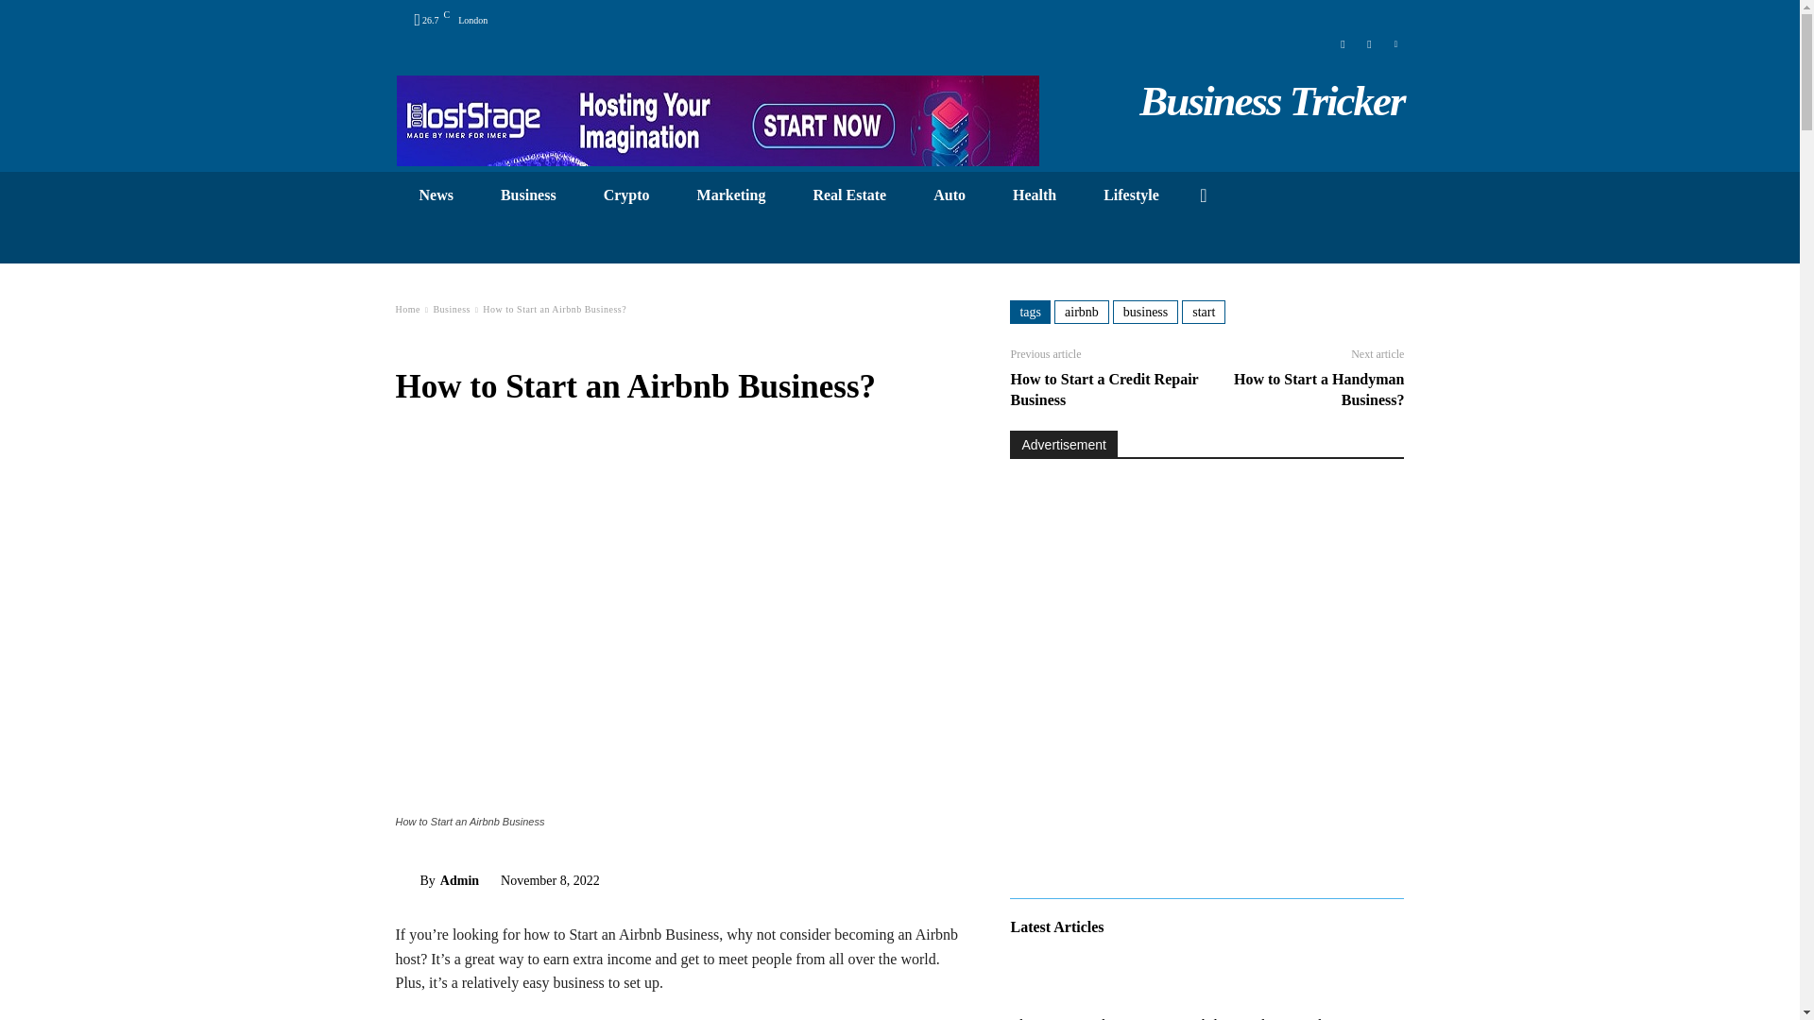 This screenshot has height=1020, width=1814. I want to click on Business Tricker, so click(1272, 100).